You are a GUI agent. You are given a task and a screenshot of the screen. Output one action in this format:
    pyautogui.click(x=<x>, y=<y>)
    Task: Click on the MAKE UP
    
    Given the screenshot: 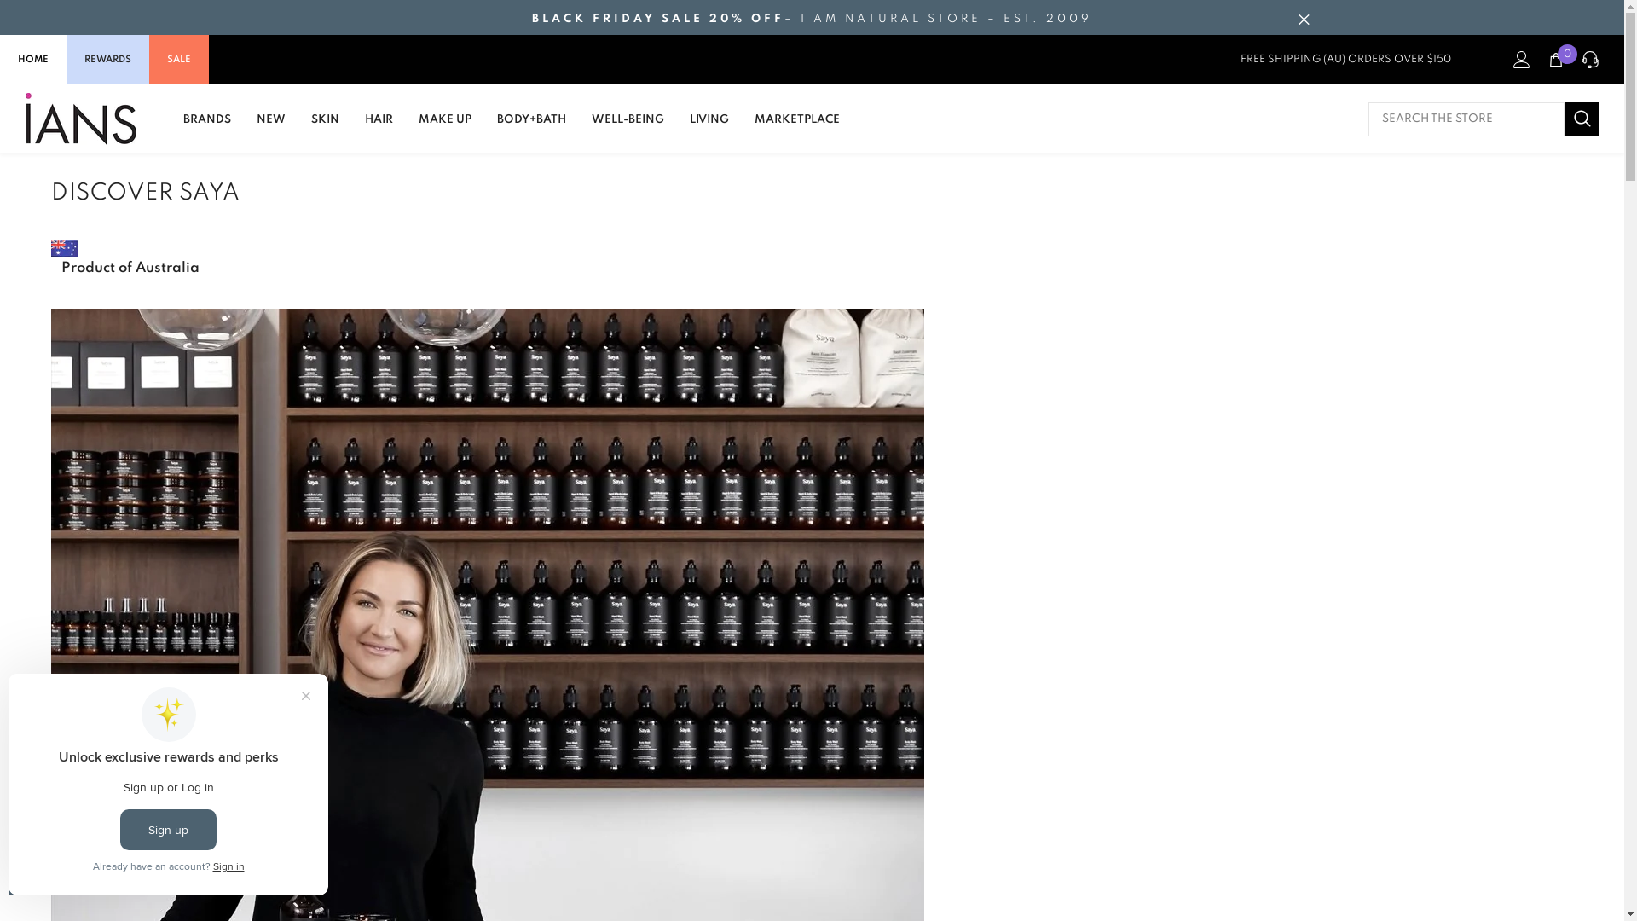 What is the action you would take?
    pyautogui.click(x=445, y=128)
    